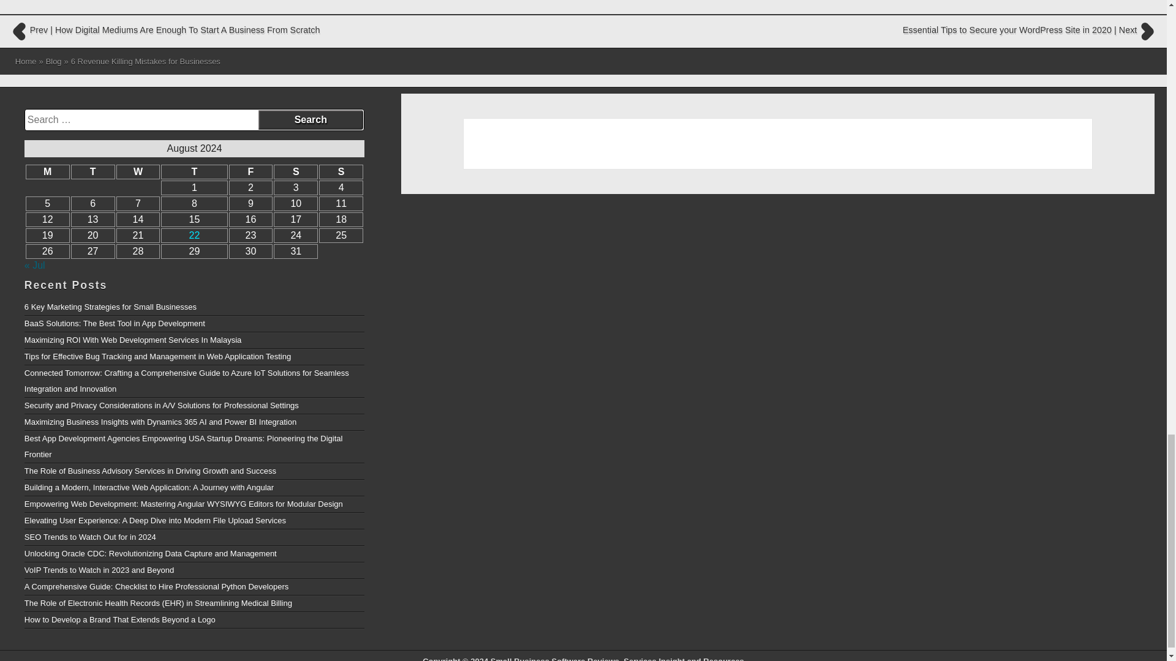  What do you see at coordinates (251, 171) in the screenshot?
I see `Friday` at bounding box center [251, 171].